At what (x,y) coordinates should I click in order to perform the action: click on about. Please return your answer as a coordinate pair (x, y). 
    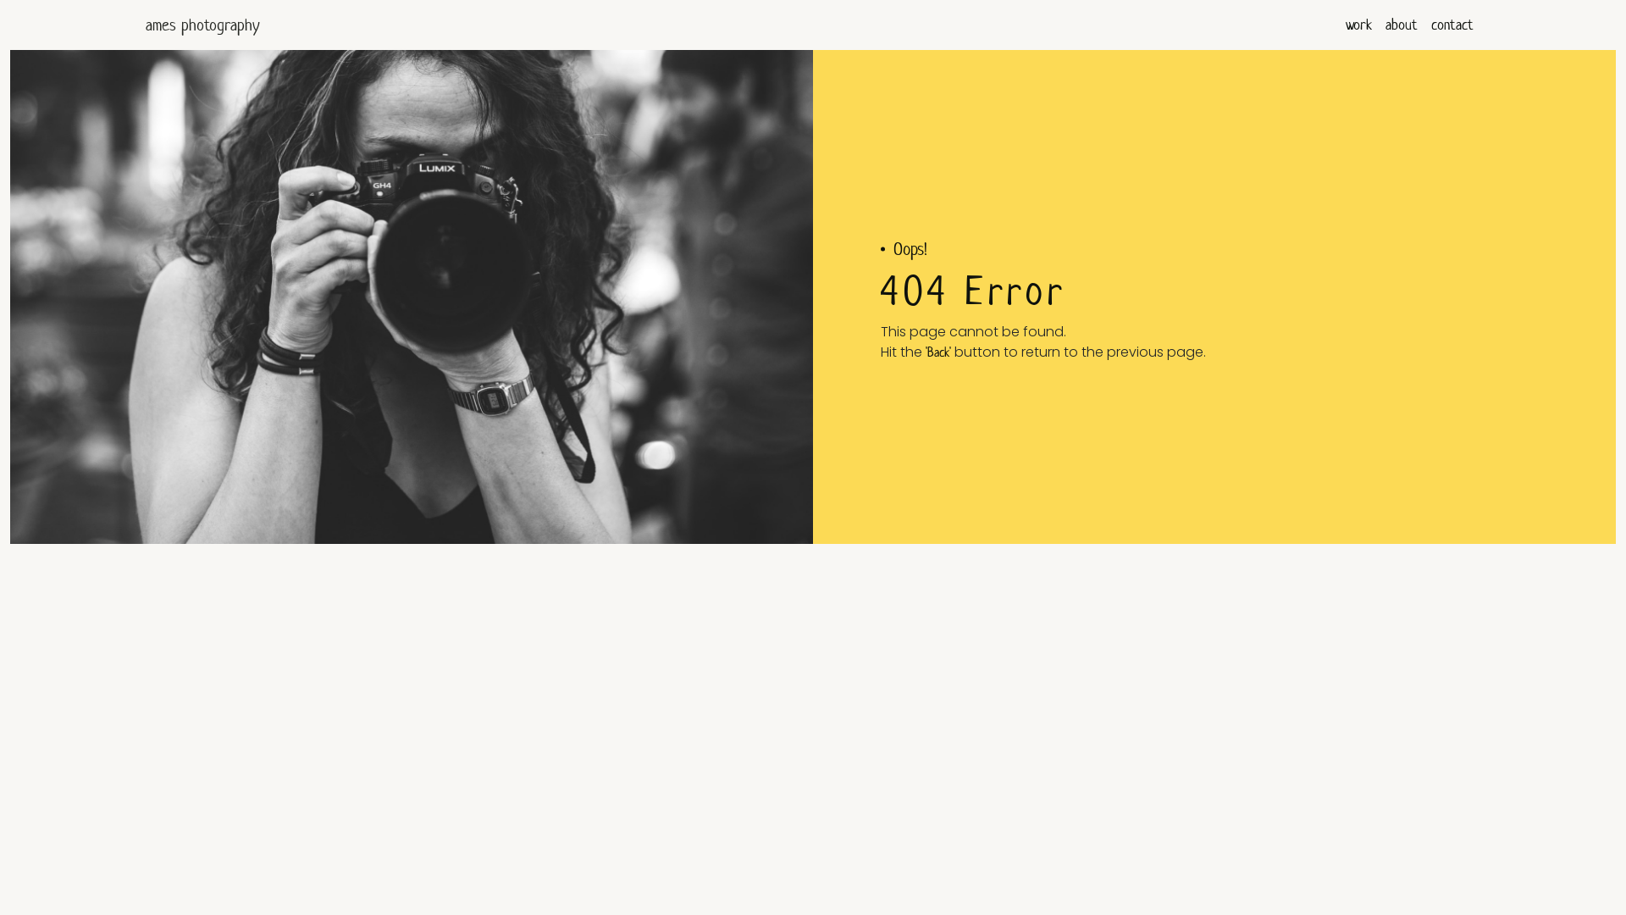
    Looking at the image, I should click on (1402, 25).